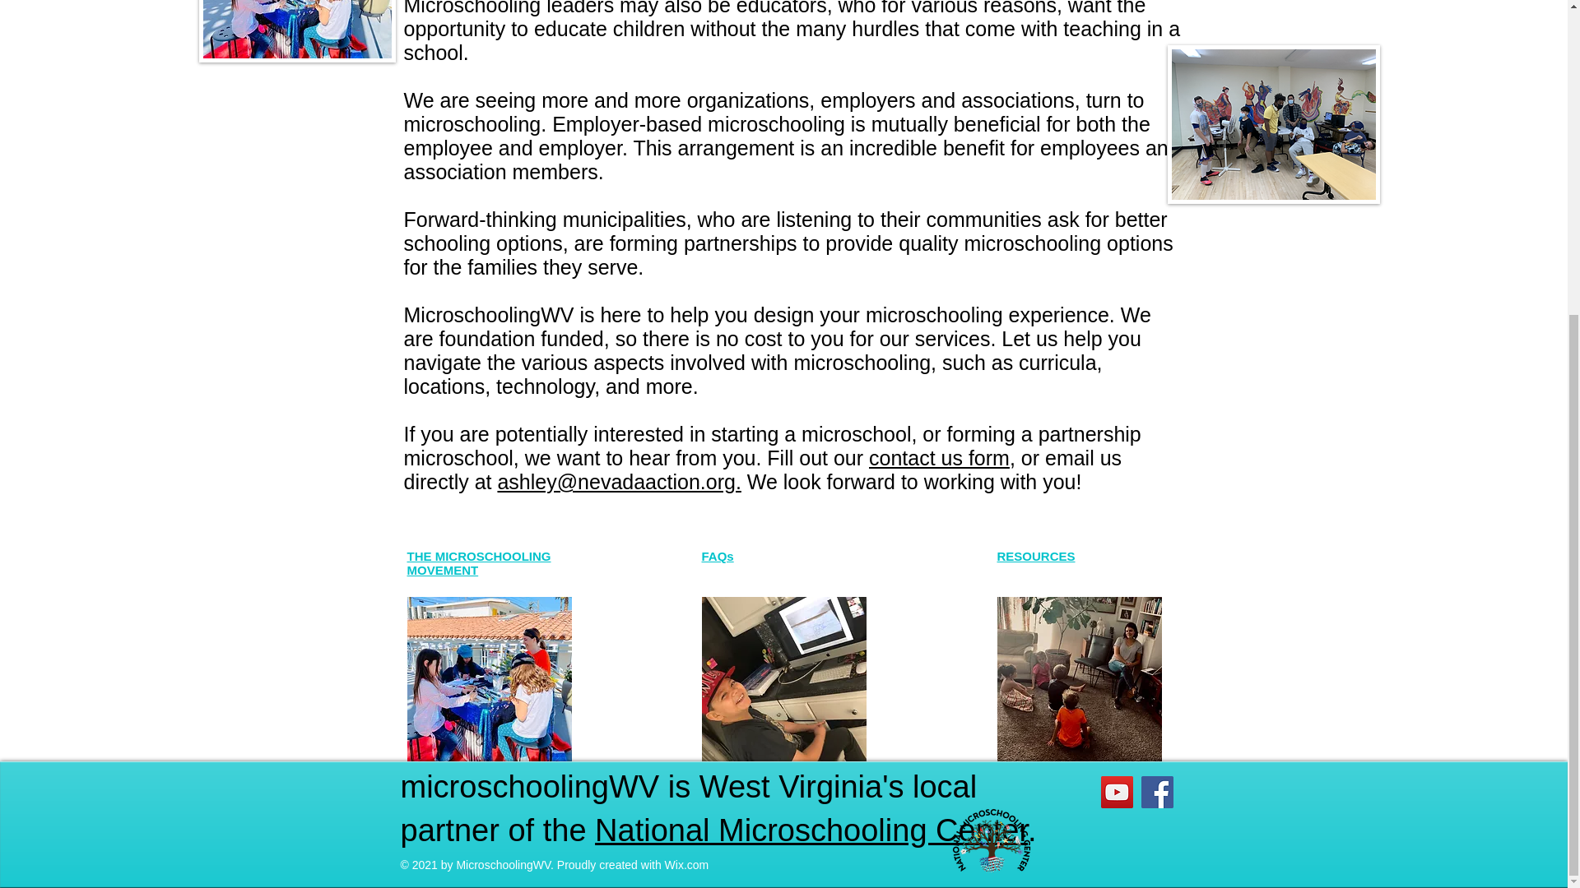  I want to click on Wix.com, so click(687, 865).